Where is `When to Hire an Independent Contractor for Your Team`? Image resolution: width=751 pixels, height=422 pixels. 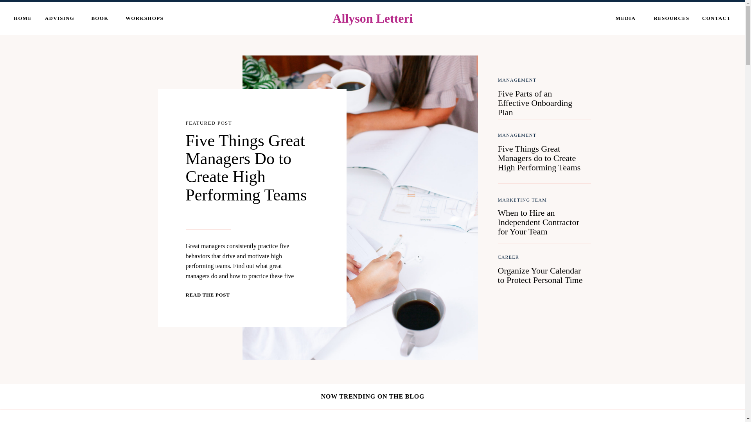 When to Hire an Independent Contractor for Your Team is located at coordinates (541, 220).